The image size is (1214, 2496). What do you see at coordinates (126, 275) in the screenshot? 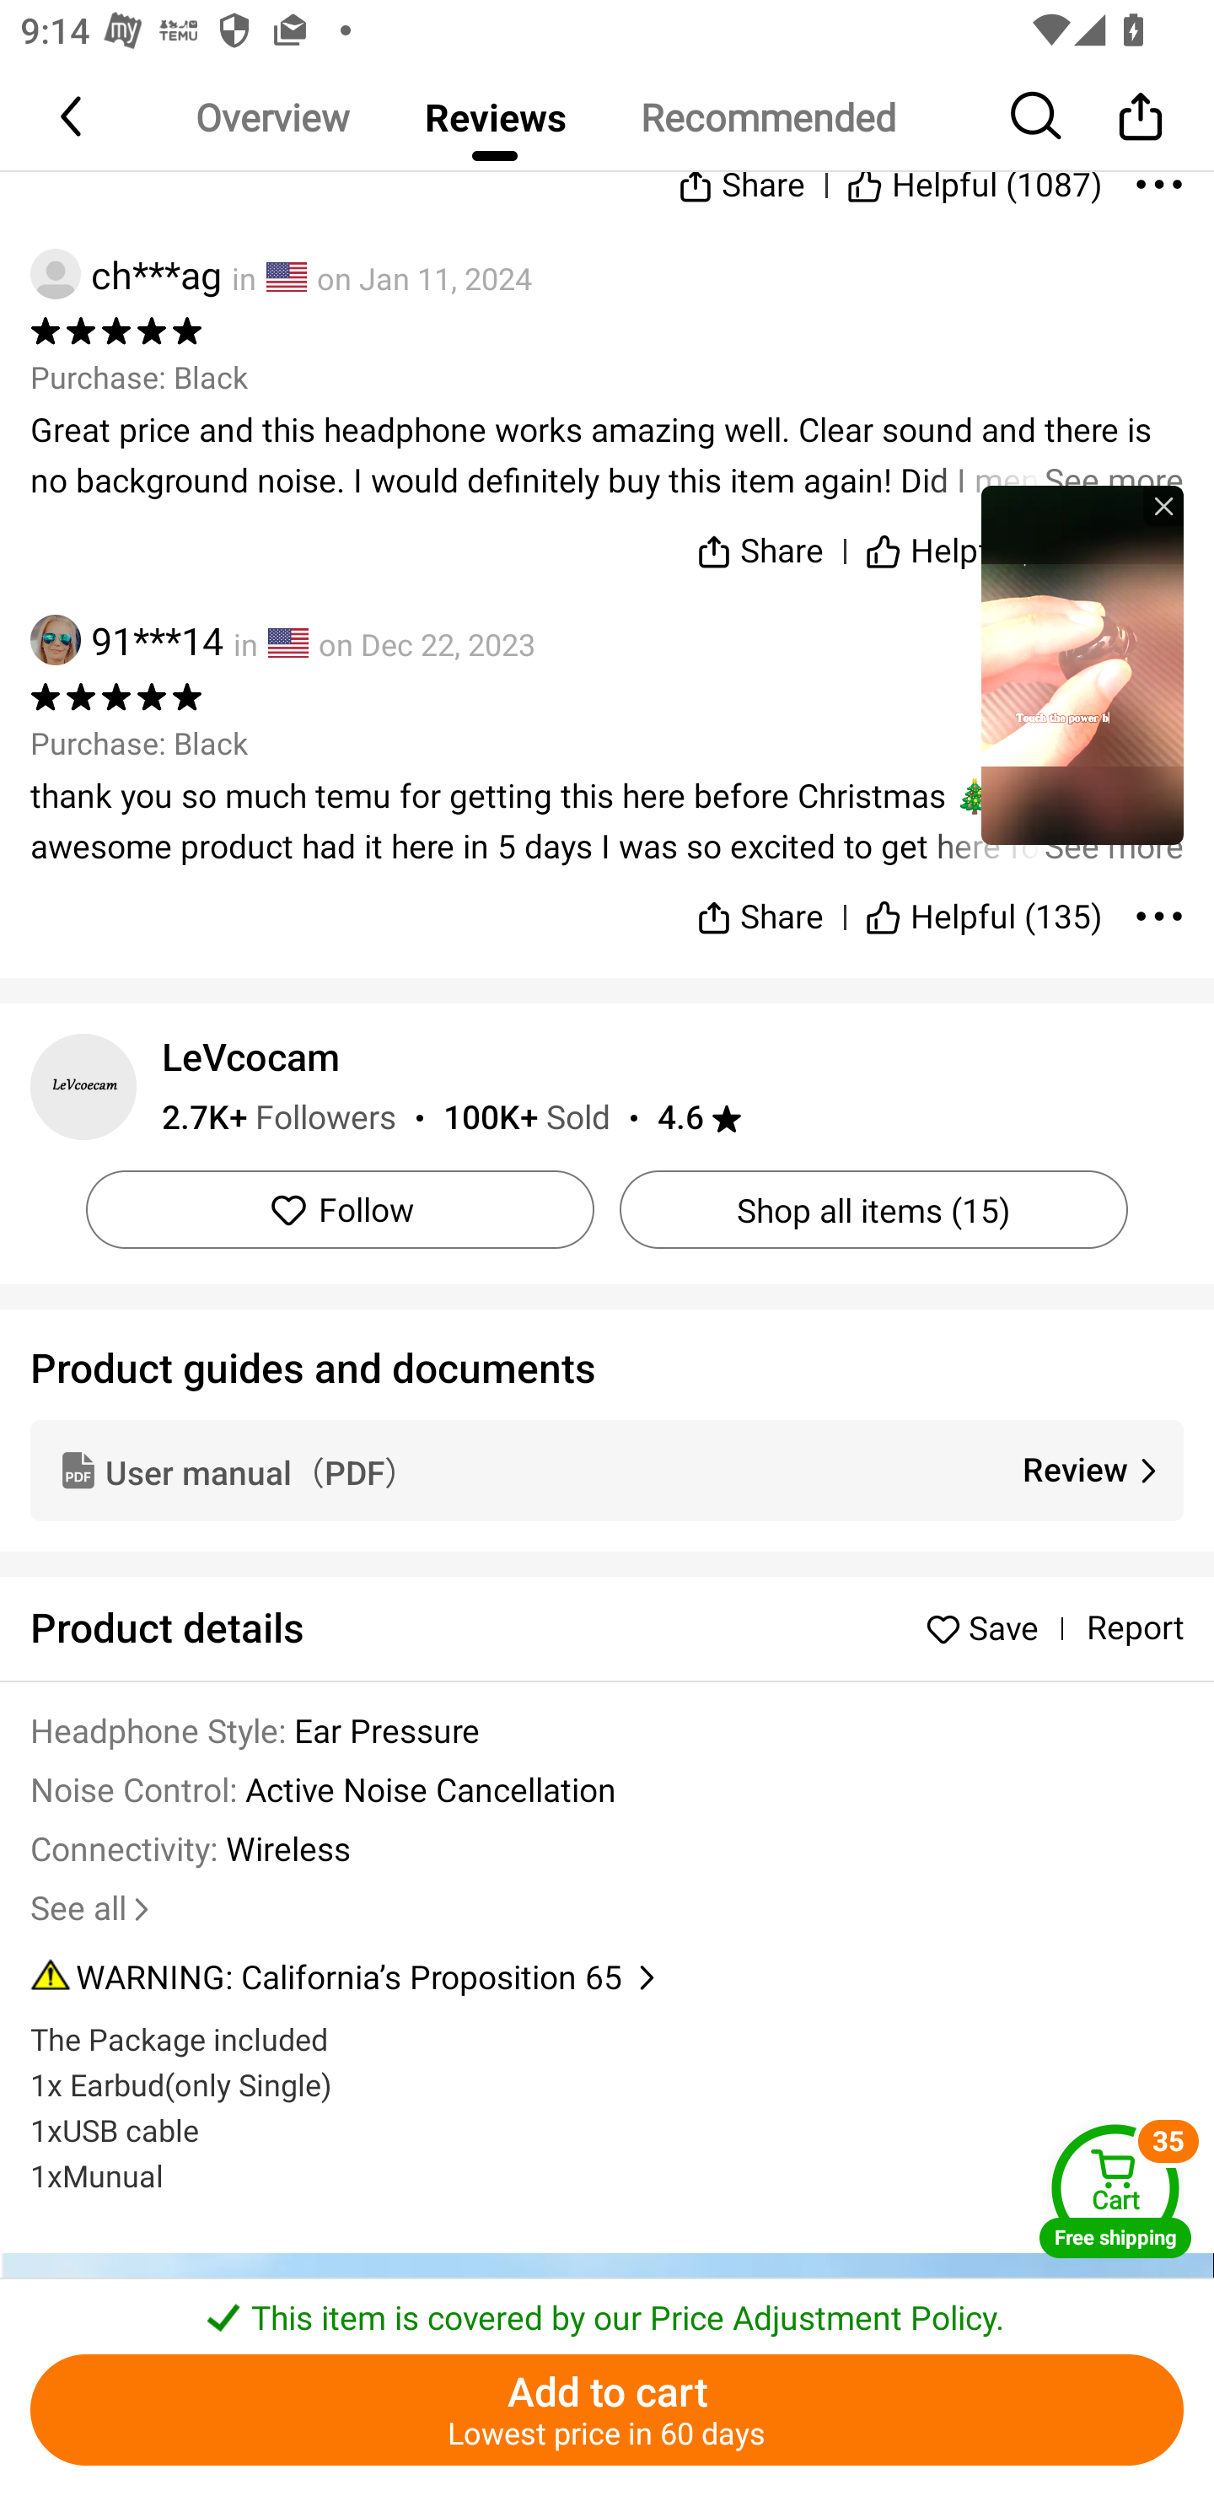
I see `ch***ag` at bounding box center [126, 275].